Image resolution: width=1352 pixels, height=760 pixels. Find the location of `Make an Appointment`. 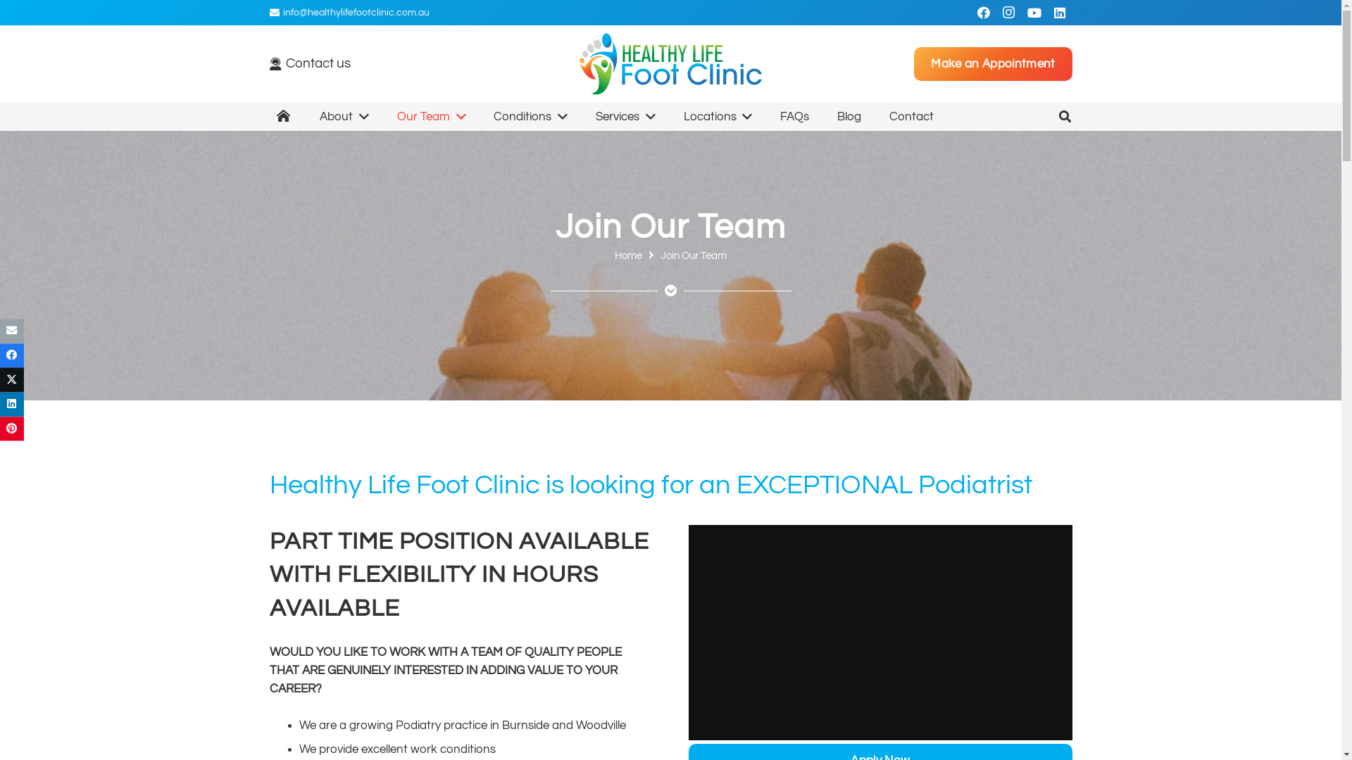

Make an Appointment is located at coordinates (458, 581).